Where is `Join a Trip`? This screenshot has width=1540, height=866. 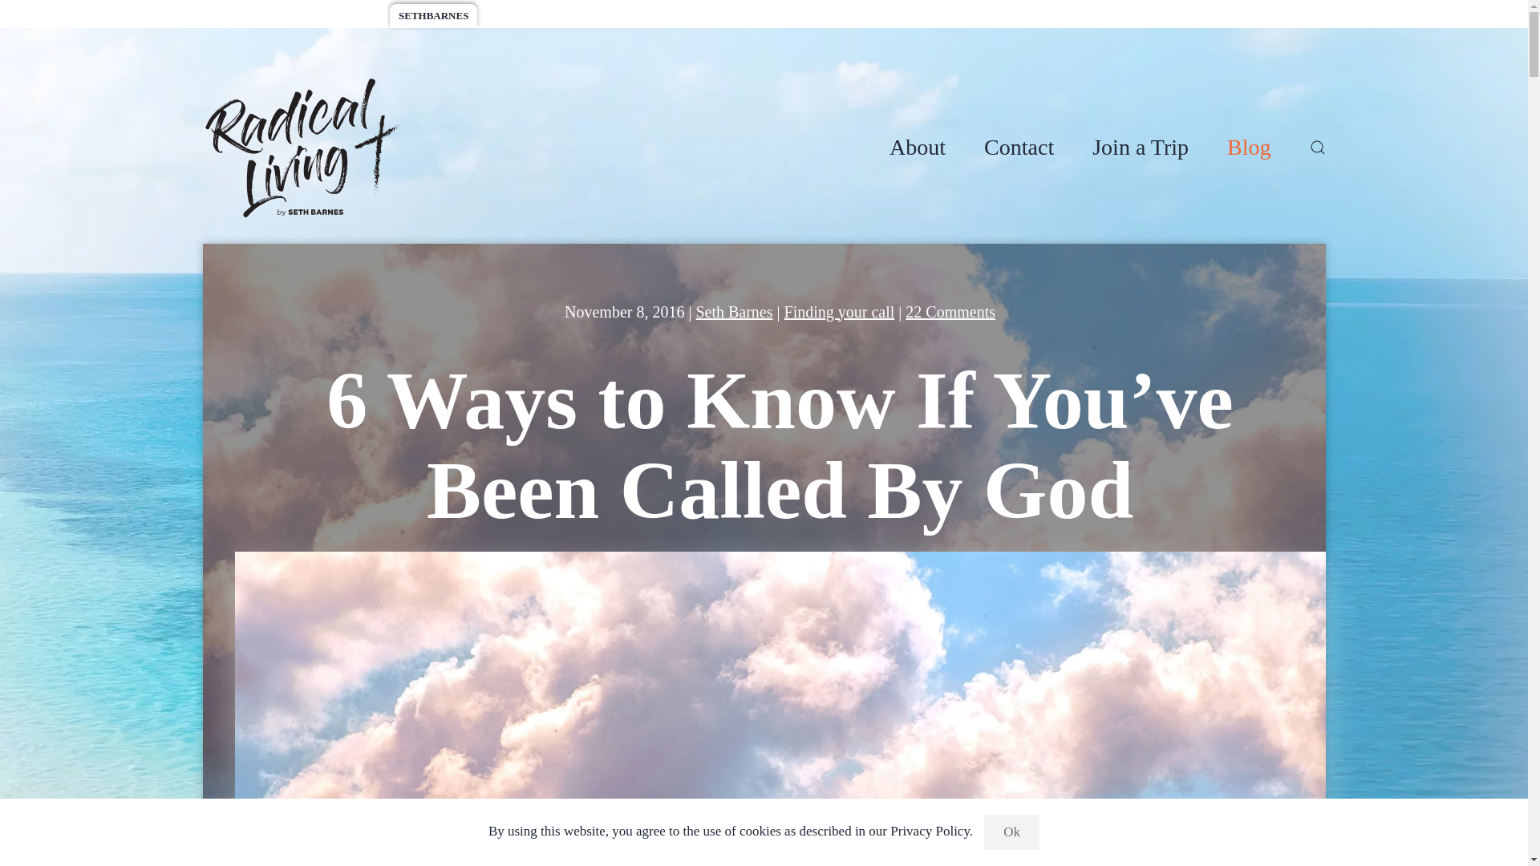
Join a Trip is located at coordinates (1141, 148).